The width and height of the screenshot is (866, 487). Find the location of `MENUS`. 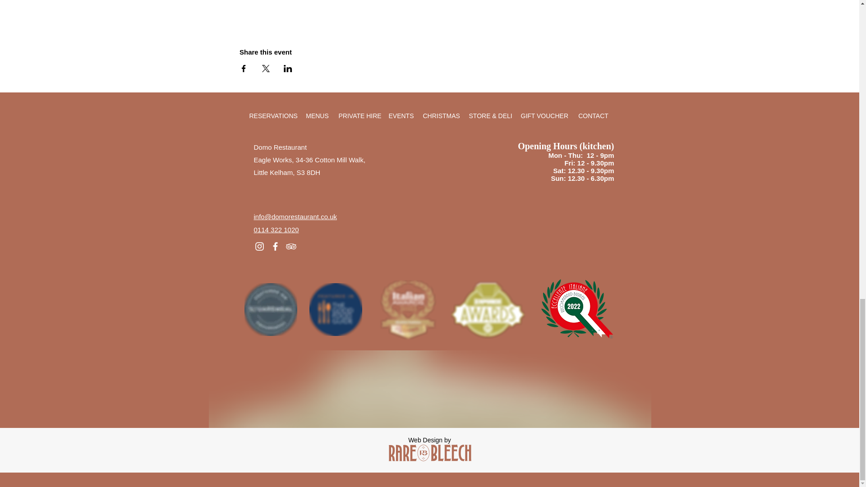

MENUS is located at coordinates (317, 115).